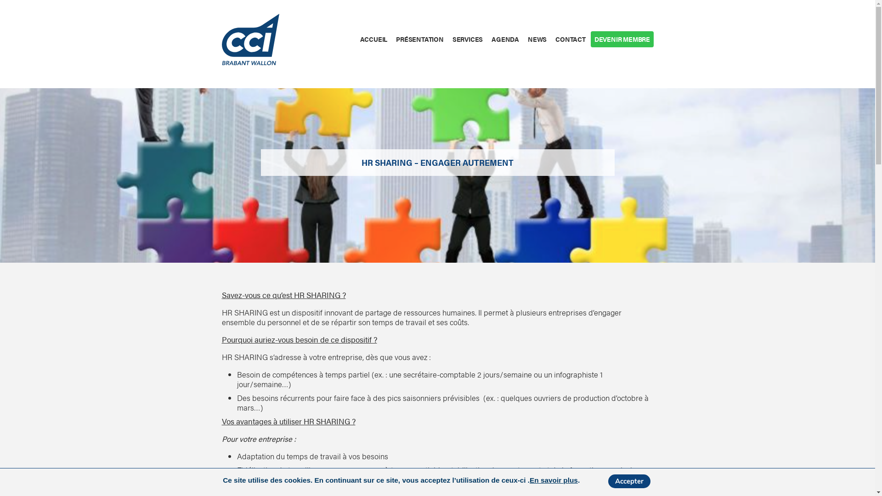 Image resolution: width=882 pixels, height=496 pixels. I want to click on CONTACT, so click(571, 39).